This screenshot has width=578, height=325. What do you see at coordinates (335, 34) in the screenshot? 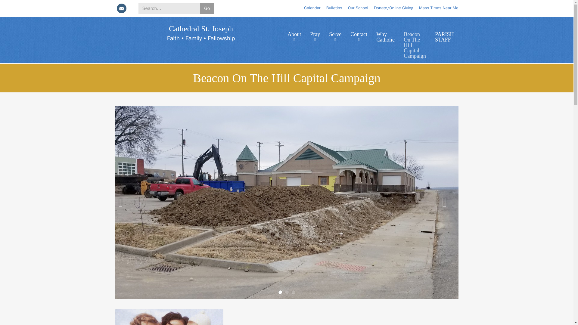
I see `Serve` at bounding box center [335, 34].